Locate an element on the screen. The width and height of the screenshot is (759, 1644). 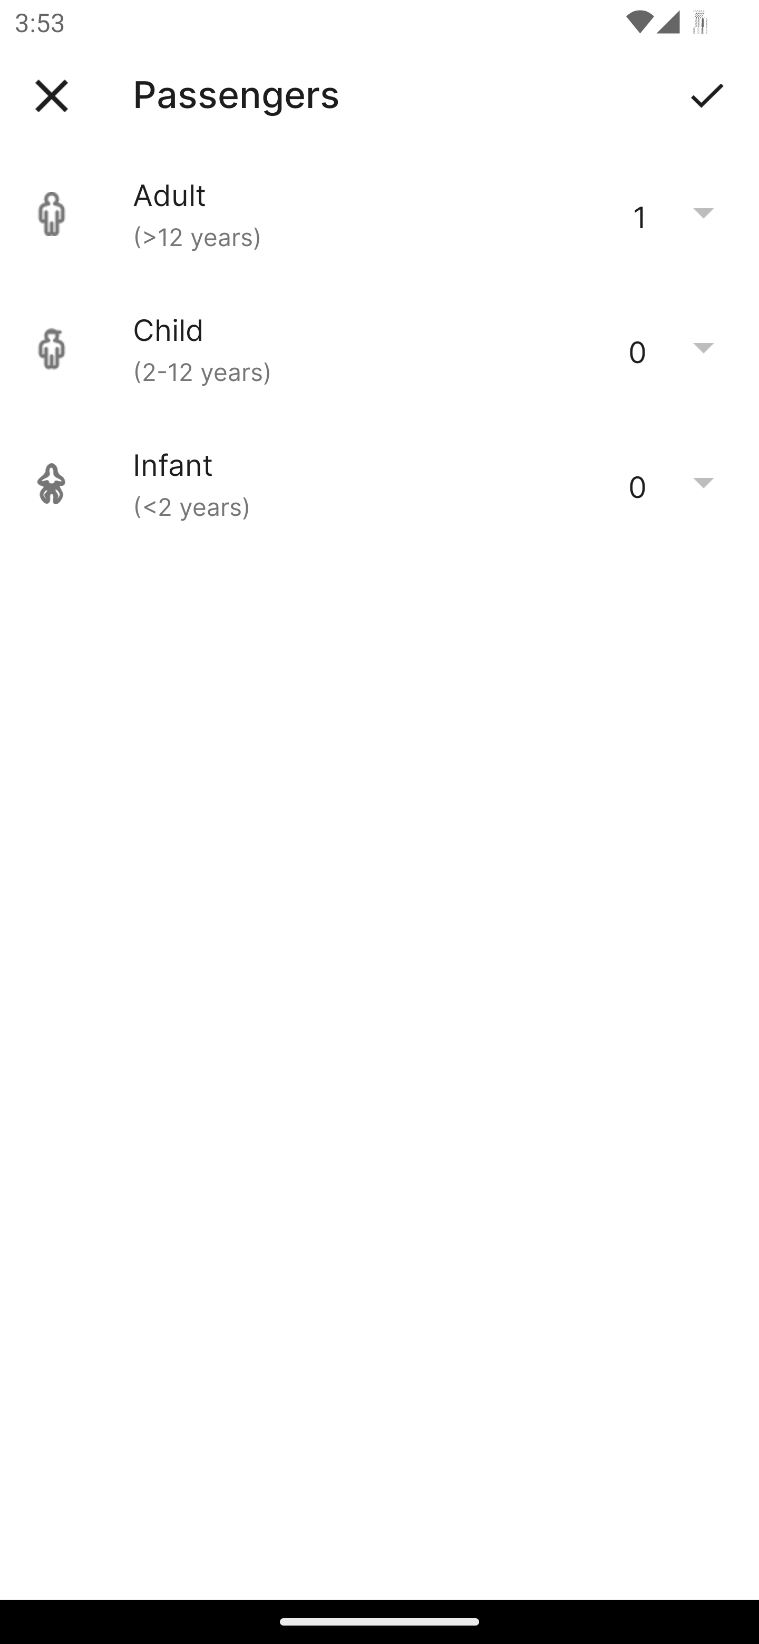
Adult (>12 years) 1 is located at coordinates (379, 214).